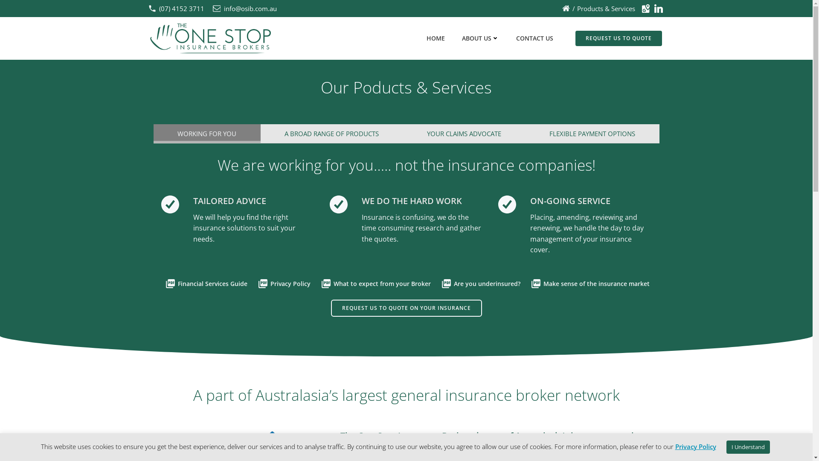 The width and height of the screenshot is (819, 461). What do you see at coordinates (592, 134) in the screenshot?
I see `FLEXIBLE PAYMENT OPTIONS` at bounding box center [592, 134].